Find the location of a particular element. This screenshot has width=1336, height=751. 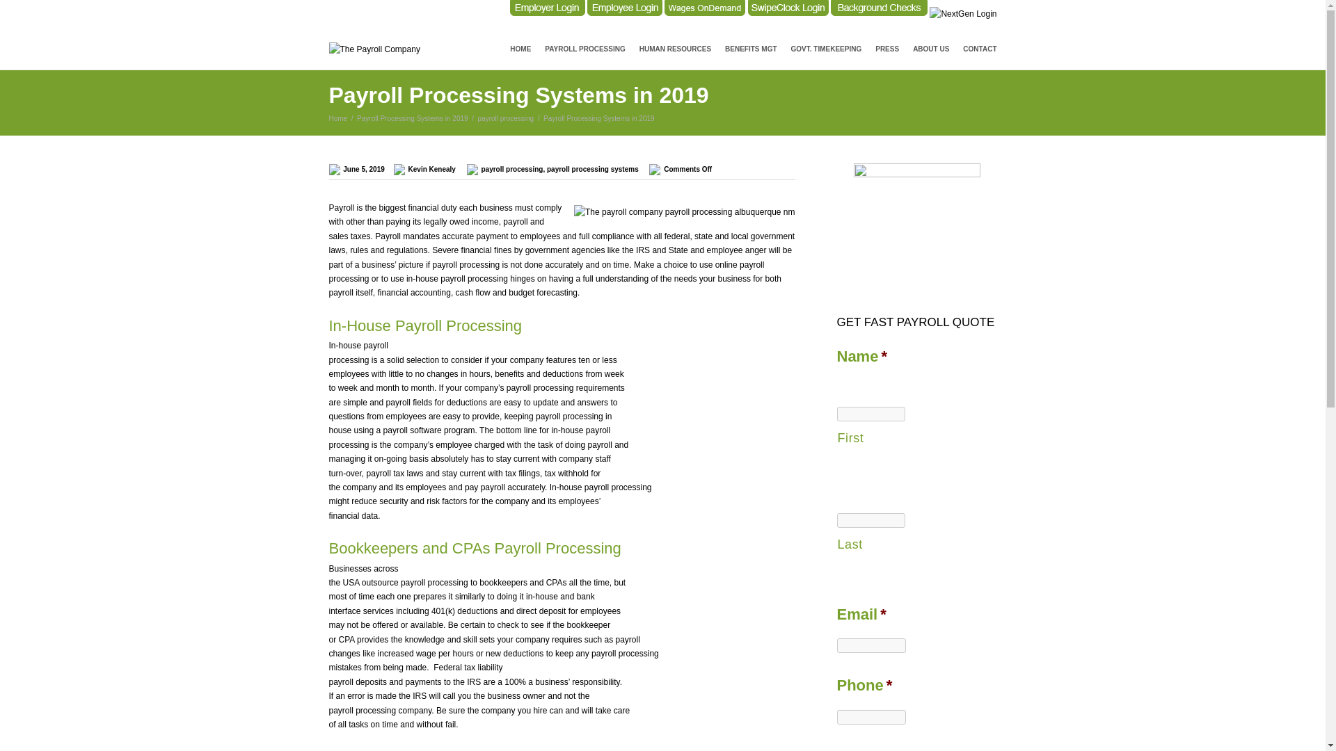

June 5, 2019 is located at coordinates (367, 169).